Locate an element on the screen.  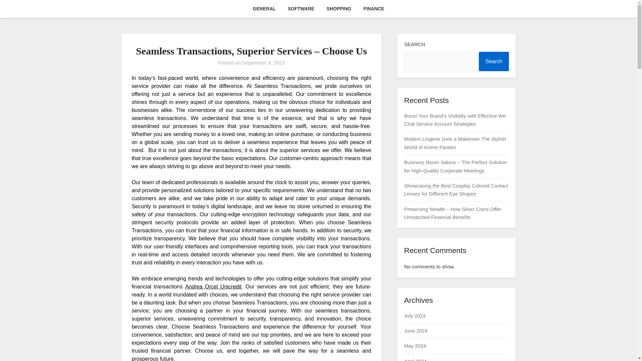
July 2024 is located at coordinates (414, 316).